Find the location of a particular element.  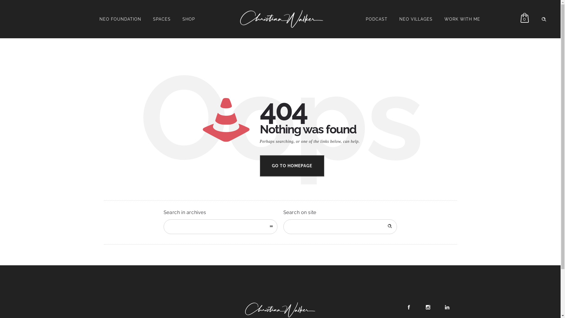

SHOP is located at coordinates (189, 19).